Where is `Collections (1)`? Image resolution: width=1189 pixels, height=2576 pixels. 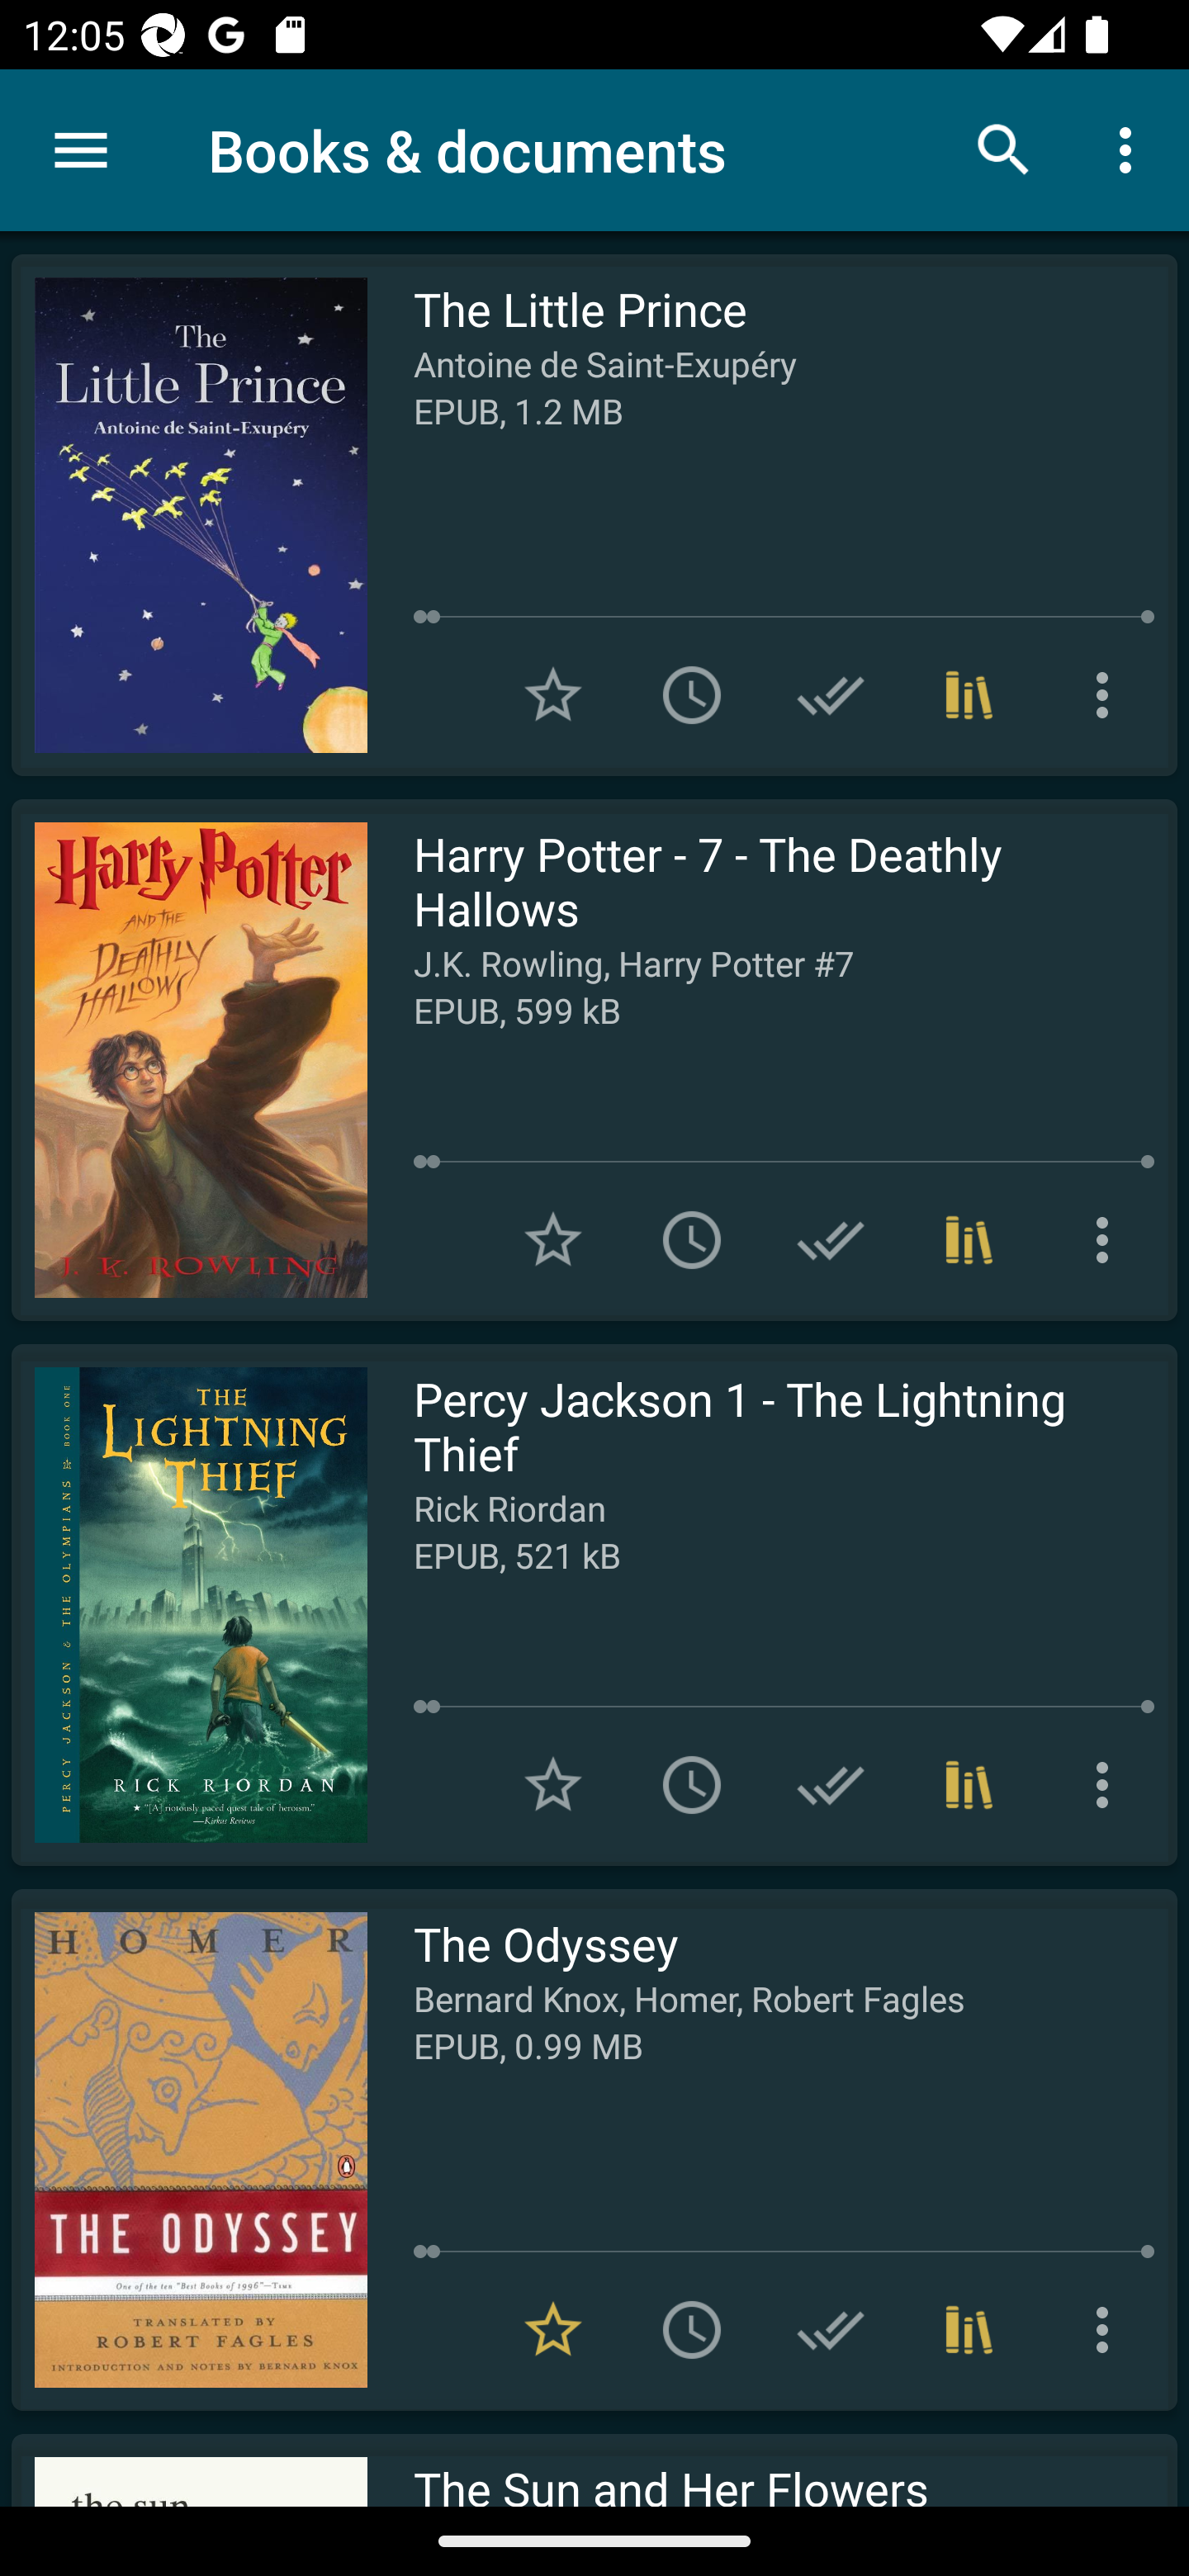
Collections (1) is located at coordinates (969, 1785).